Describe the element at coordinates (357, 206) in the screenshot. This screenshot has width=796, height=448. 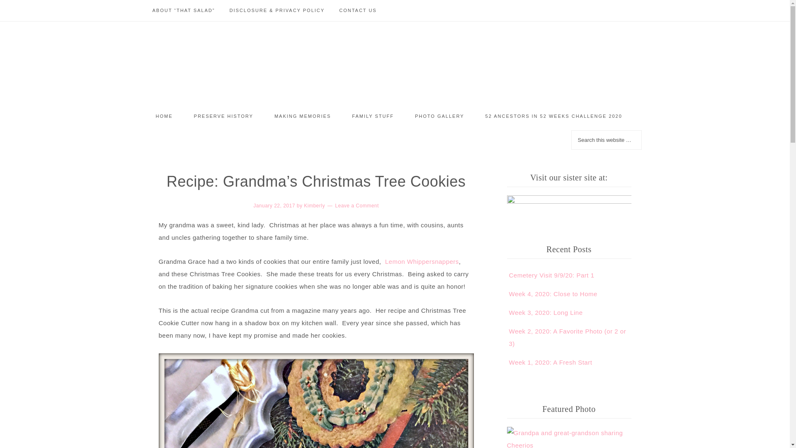
I see `Leave a Comment` at that location.